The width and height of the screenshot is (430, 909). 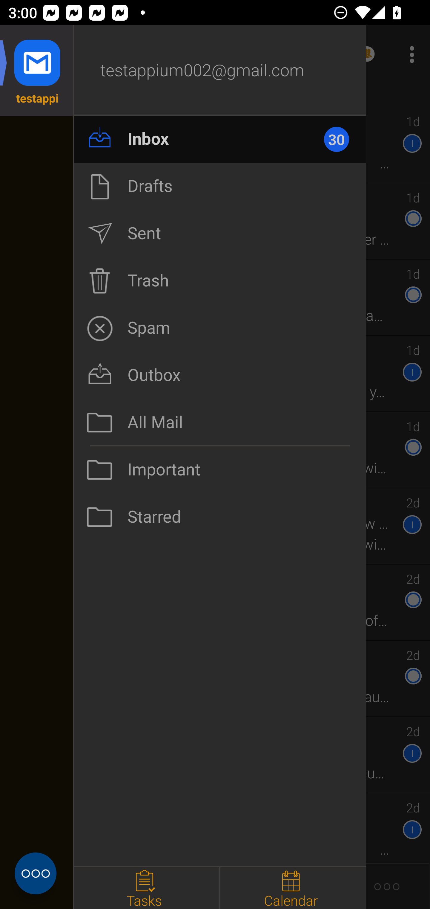 What do you see at coordinates (220, 186) in the screenshot?
I see `Drafts` at bounding box center [220, 186].